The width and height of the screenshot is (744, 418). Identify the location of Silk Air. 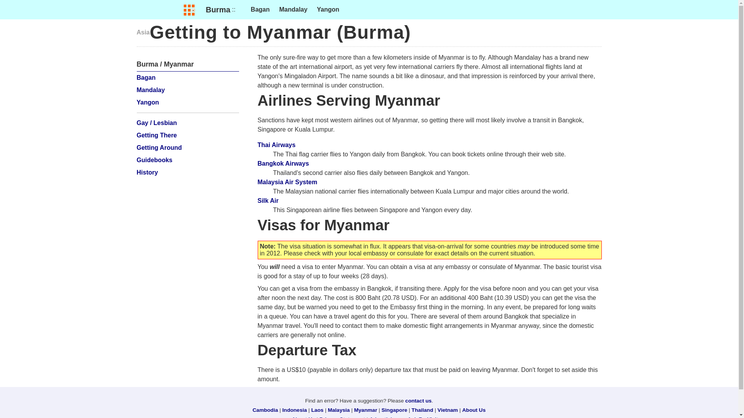
(268, 200).